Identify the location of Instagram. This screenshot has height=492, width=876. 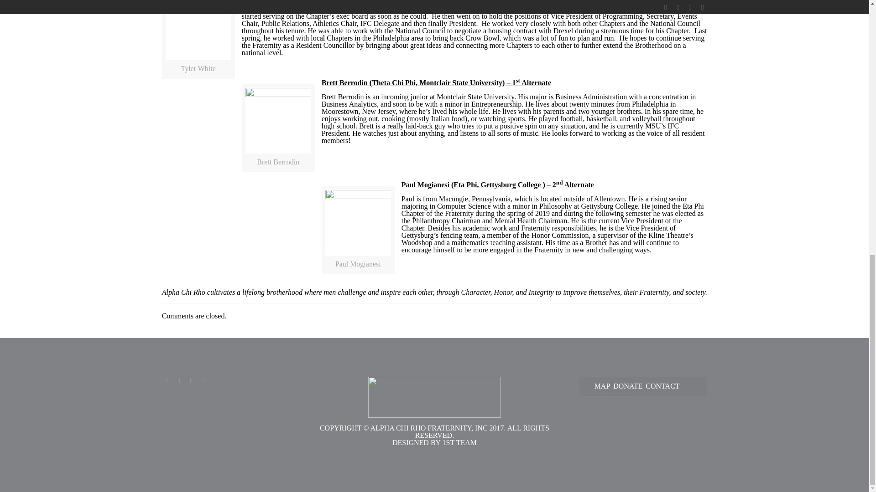
(203, 381).